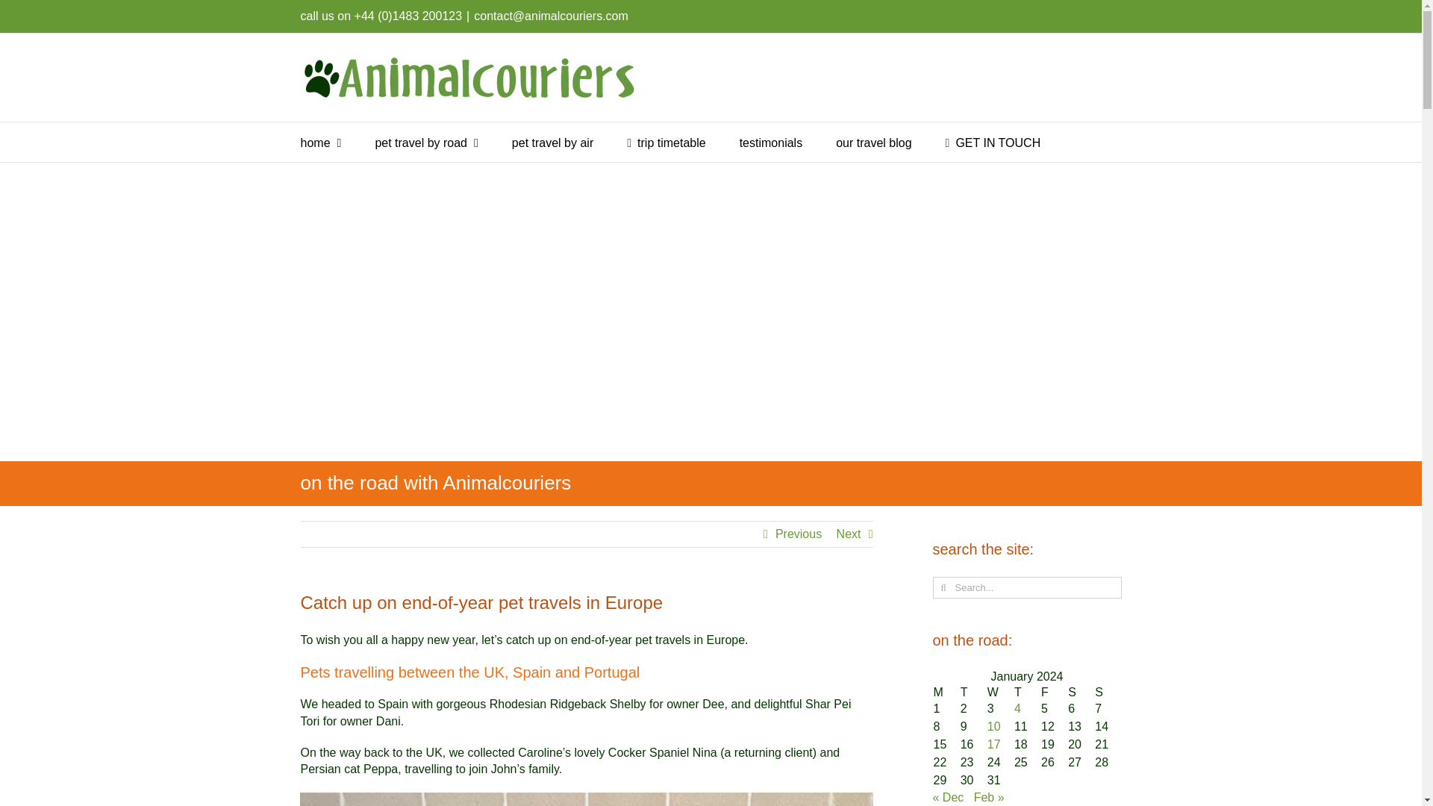  Describe the element at coordinates (798, 534) in the screenshot. I see `Previous` at that location.